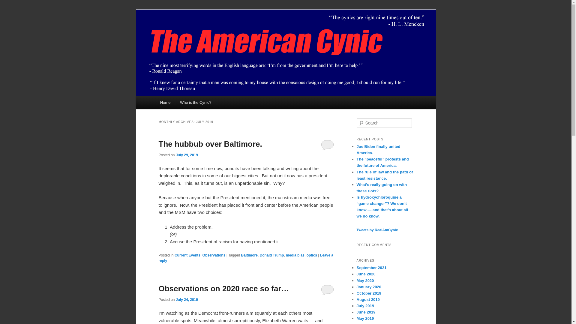 This screenshot has height=324, width=576. Describe the element at coordinates (187, 299) in the screenshot. I see `July 24, 2019` at that location.